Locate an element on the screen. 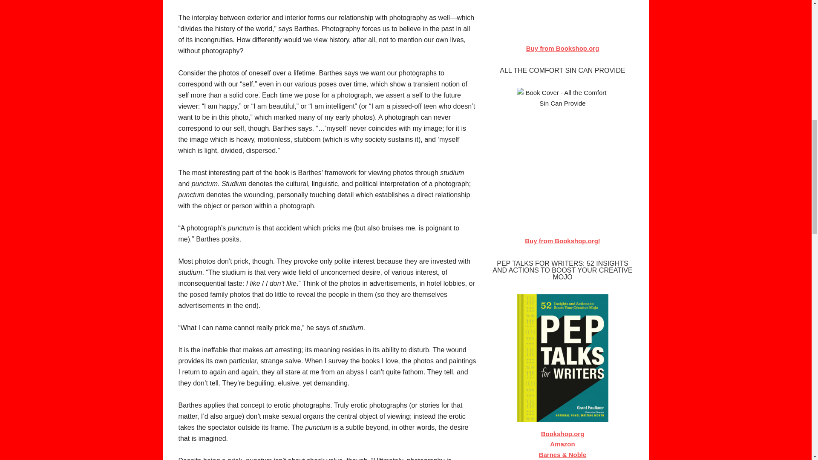 This screenshot has width=818, height=460. Buy from Bookshop.org is located at coordinates (562, 48).